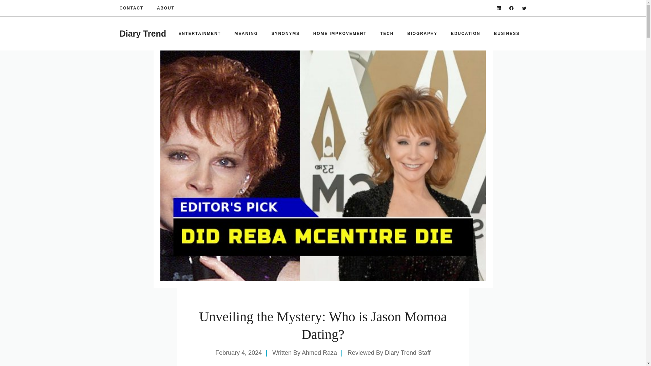 The image size is (651, 366). I want to click on ENTERTAINMENT, so click(199, 33).